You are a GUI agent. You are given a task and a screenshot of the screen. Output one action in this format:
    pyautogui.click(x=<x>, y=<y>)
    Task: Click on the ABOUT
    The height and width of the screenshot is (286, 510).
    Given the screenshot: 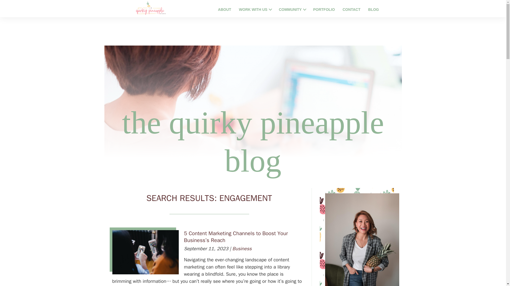 What is the action you would take?
    pyautogui.click(x=223, y=10)
    